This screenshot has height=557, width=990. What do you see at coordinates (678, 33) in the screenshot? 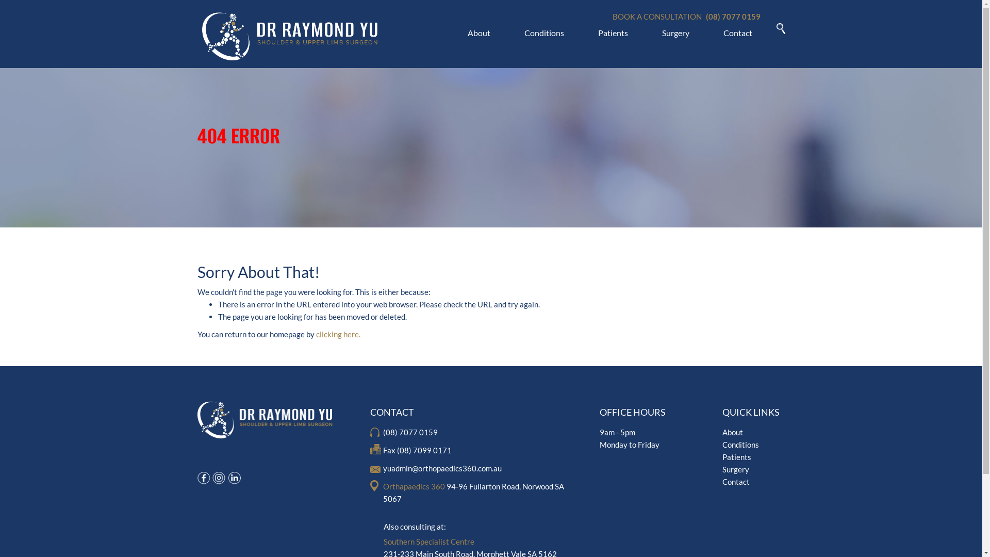
I see `Surgery` at bounding box center [678, 33].